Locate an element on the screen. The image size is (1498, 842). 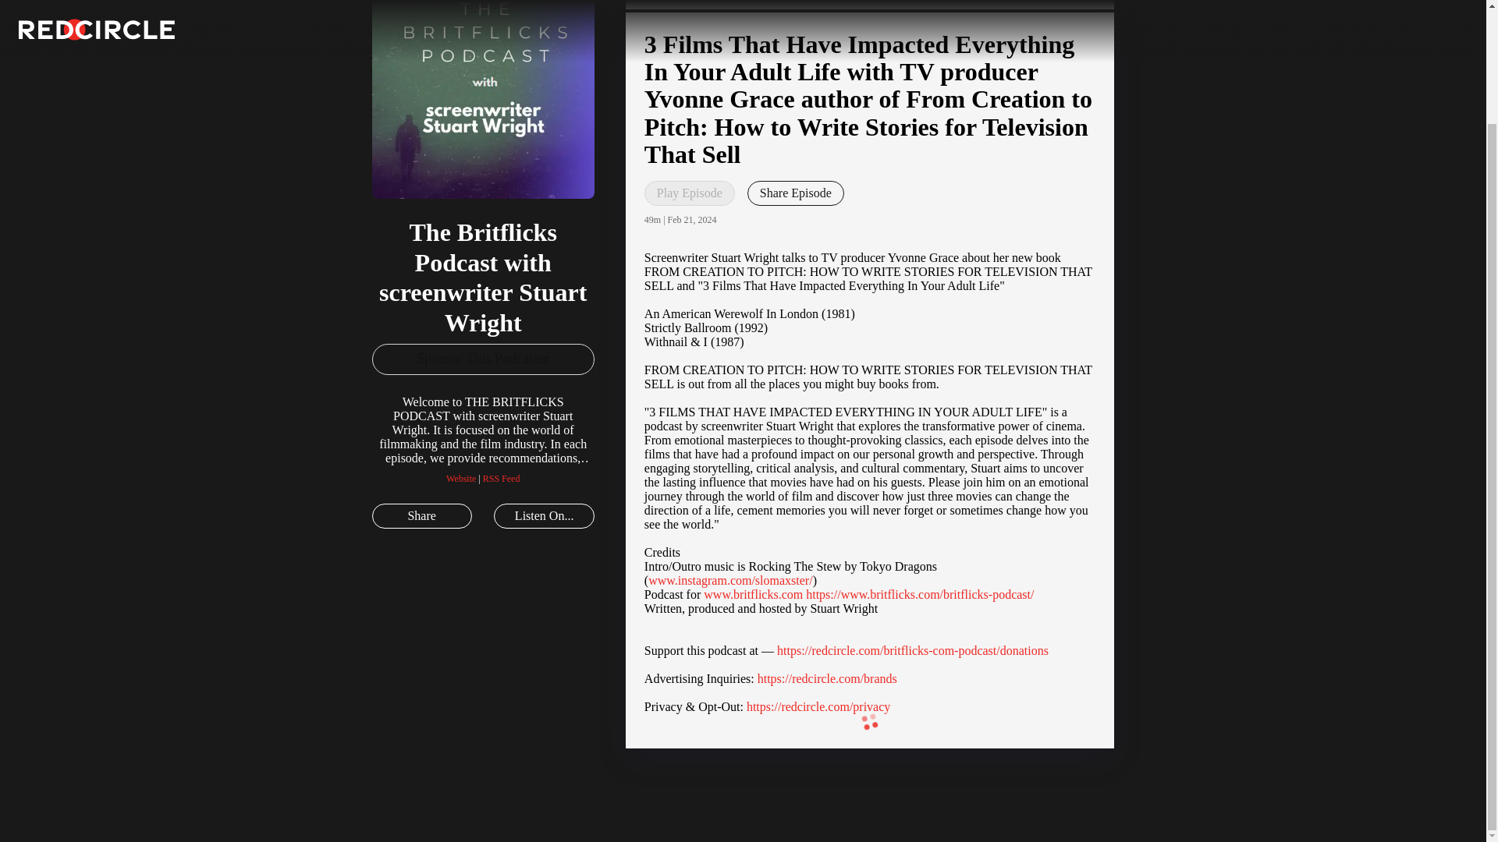
www.britflicks.com is located at coordinates (754, 594).